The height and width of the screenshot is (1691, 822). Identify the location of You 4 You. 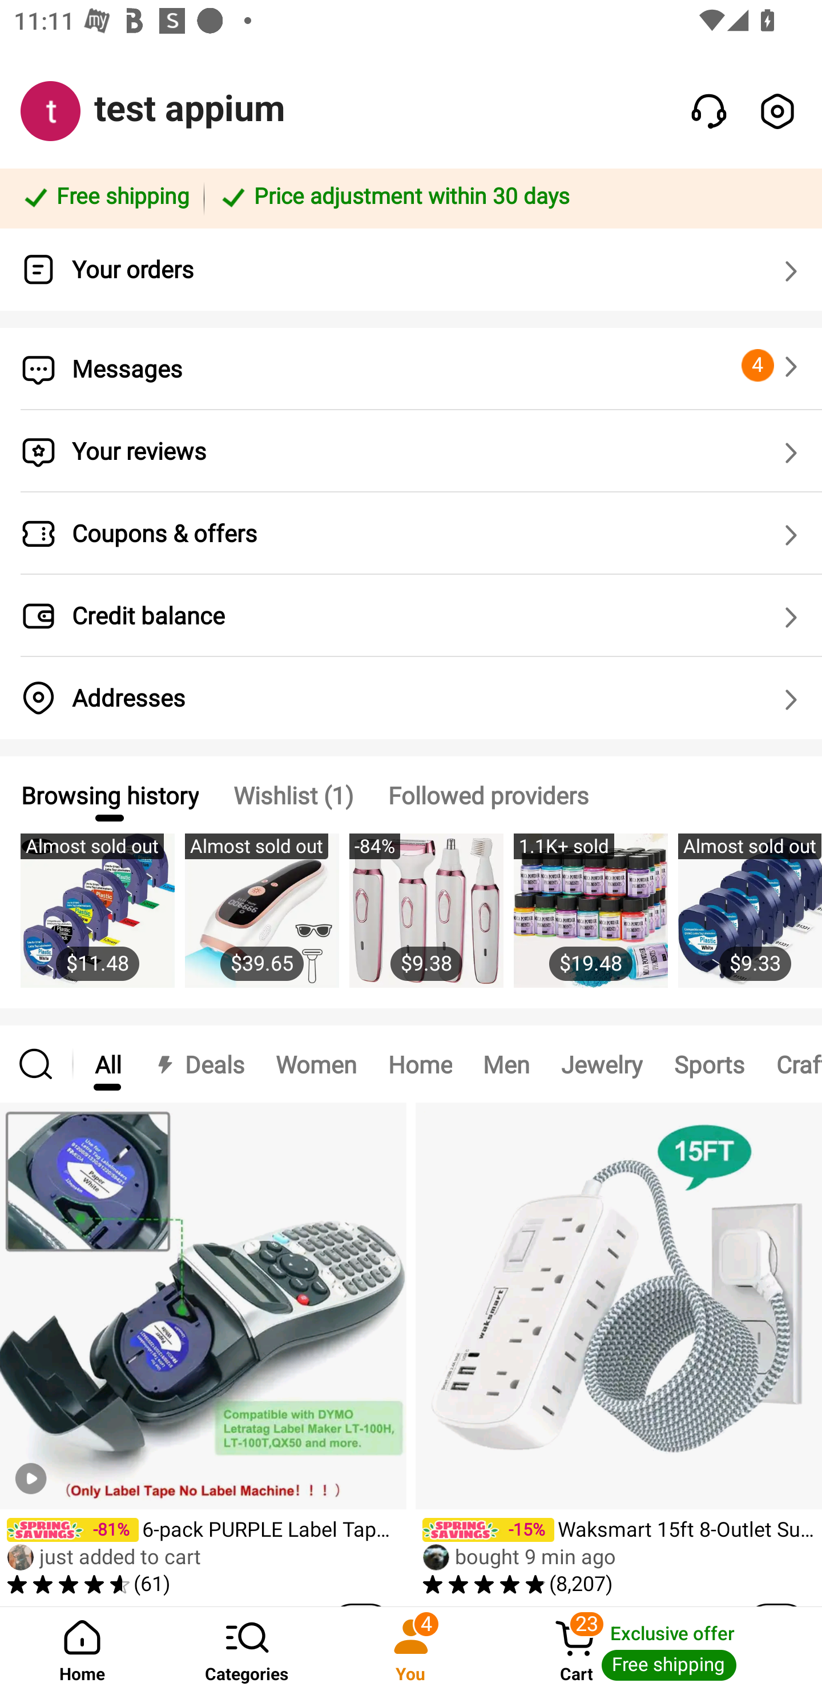
(411, 1649).